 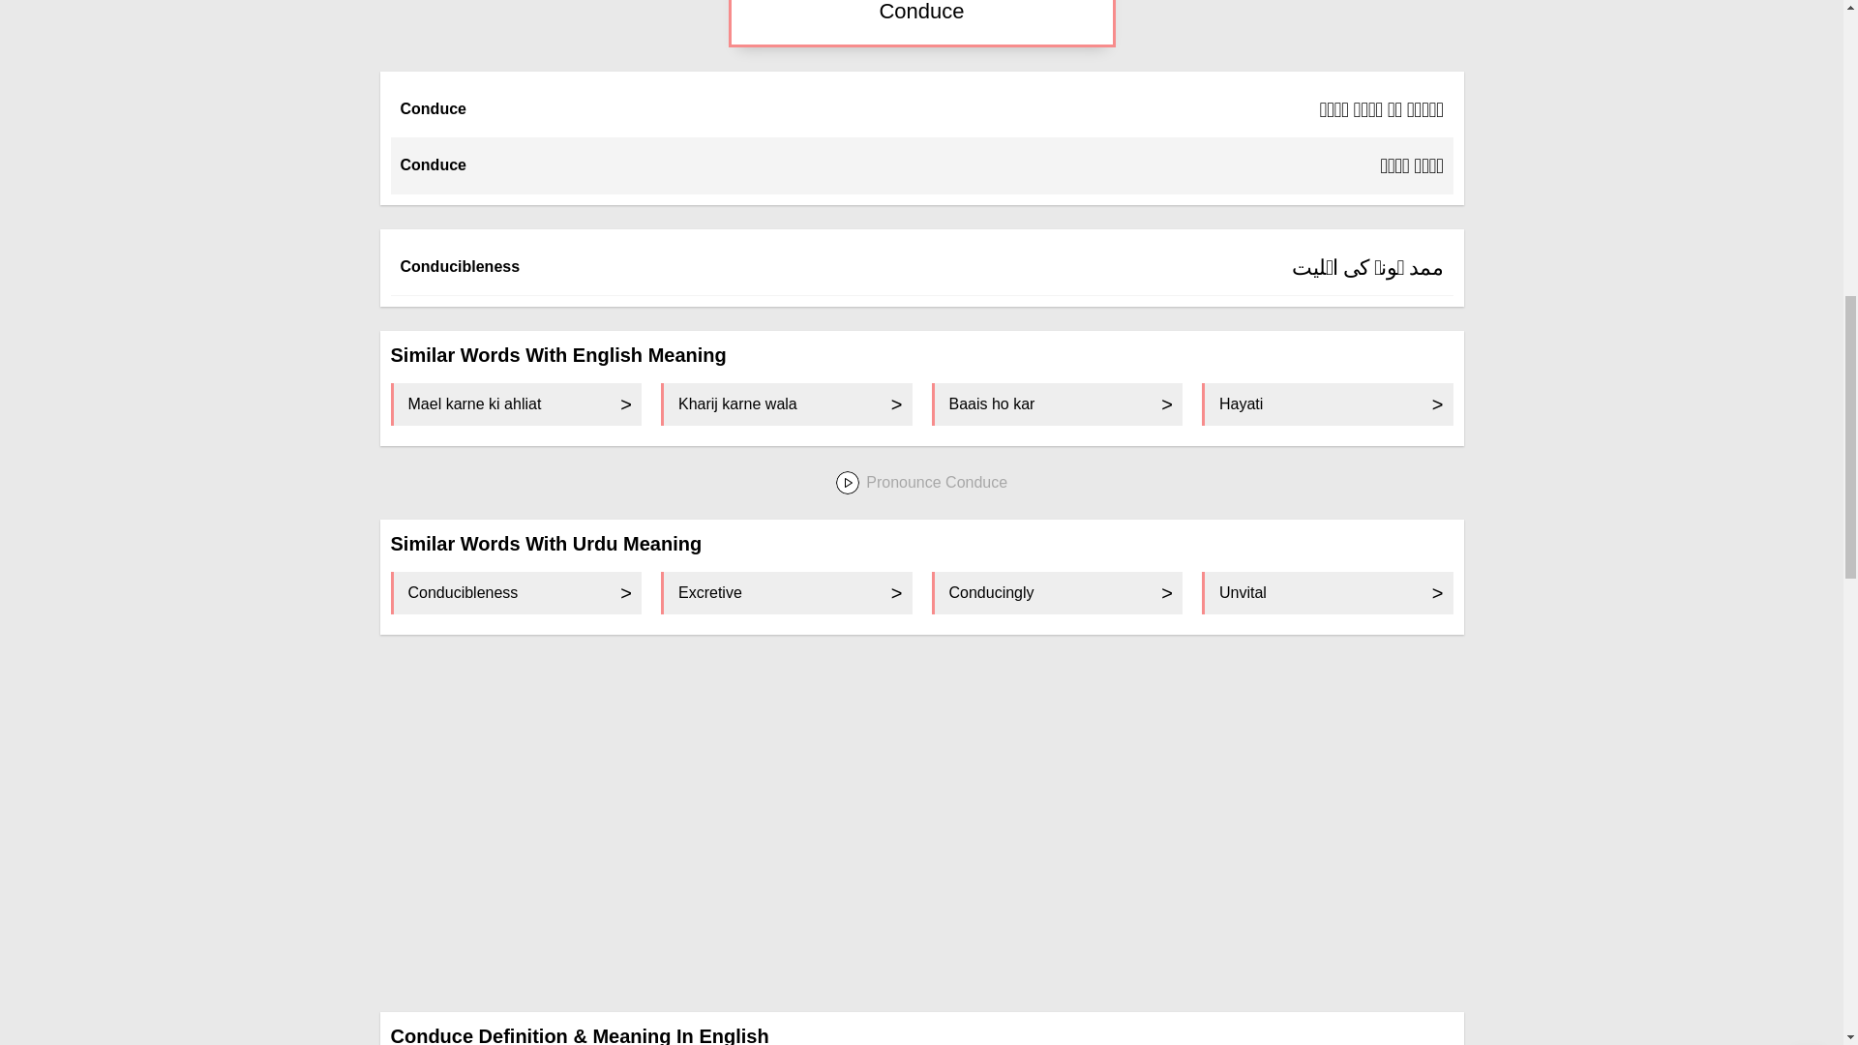 I want to click on Kharij karne wala, so click(x=786, y=404).